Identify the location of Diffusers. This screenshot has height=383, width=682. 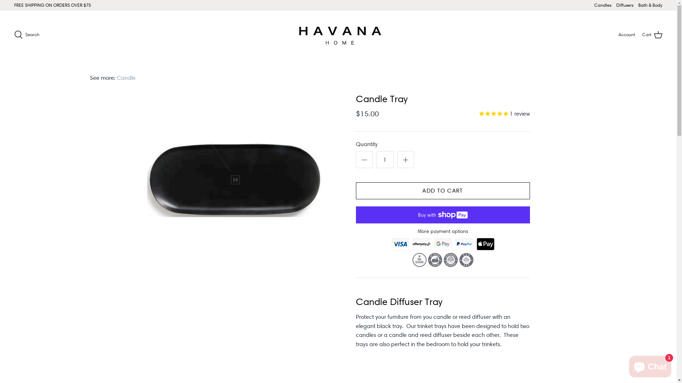
(625, 5).